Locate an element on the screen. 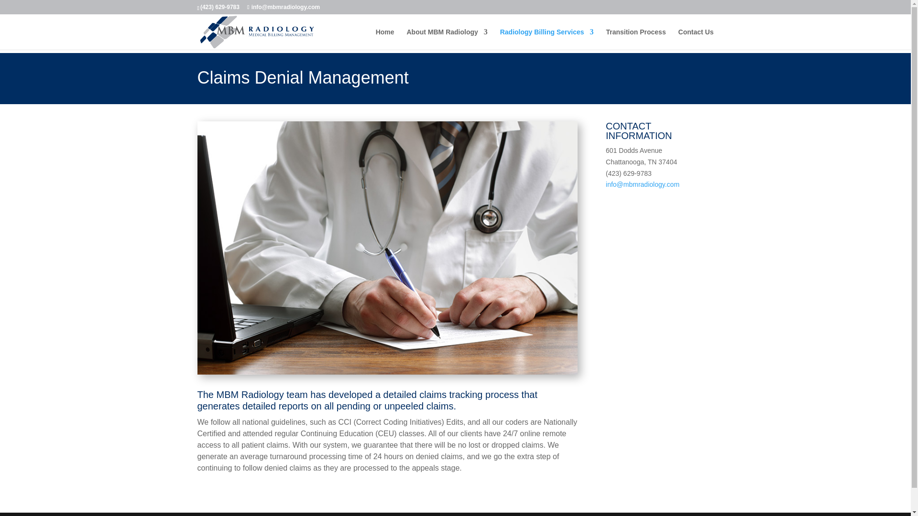  About MBM Radiology is located at coordinates (447, 39).